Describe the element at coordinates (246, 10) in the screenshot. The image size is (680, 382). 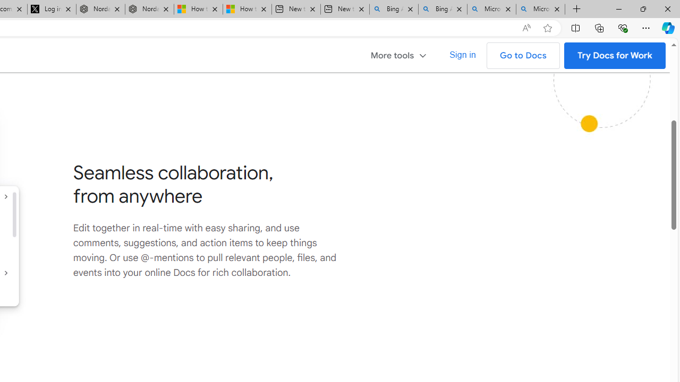
I see `How to Use a Monitor With Your Closed Laptop` at that location.